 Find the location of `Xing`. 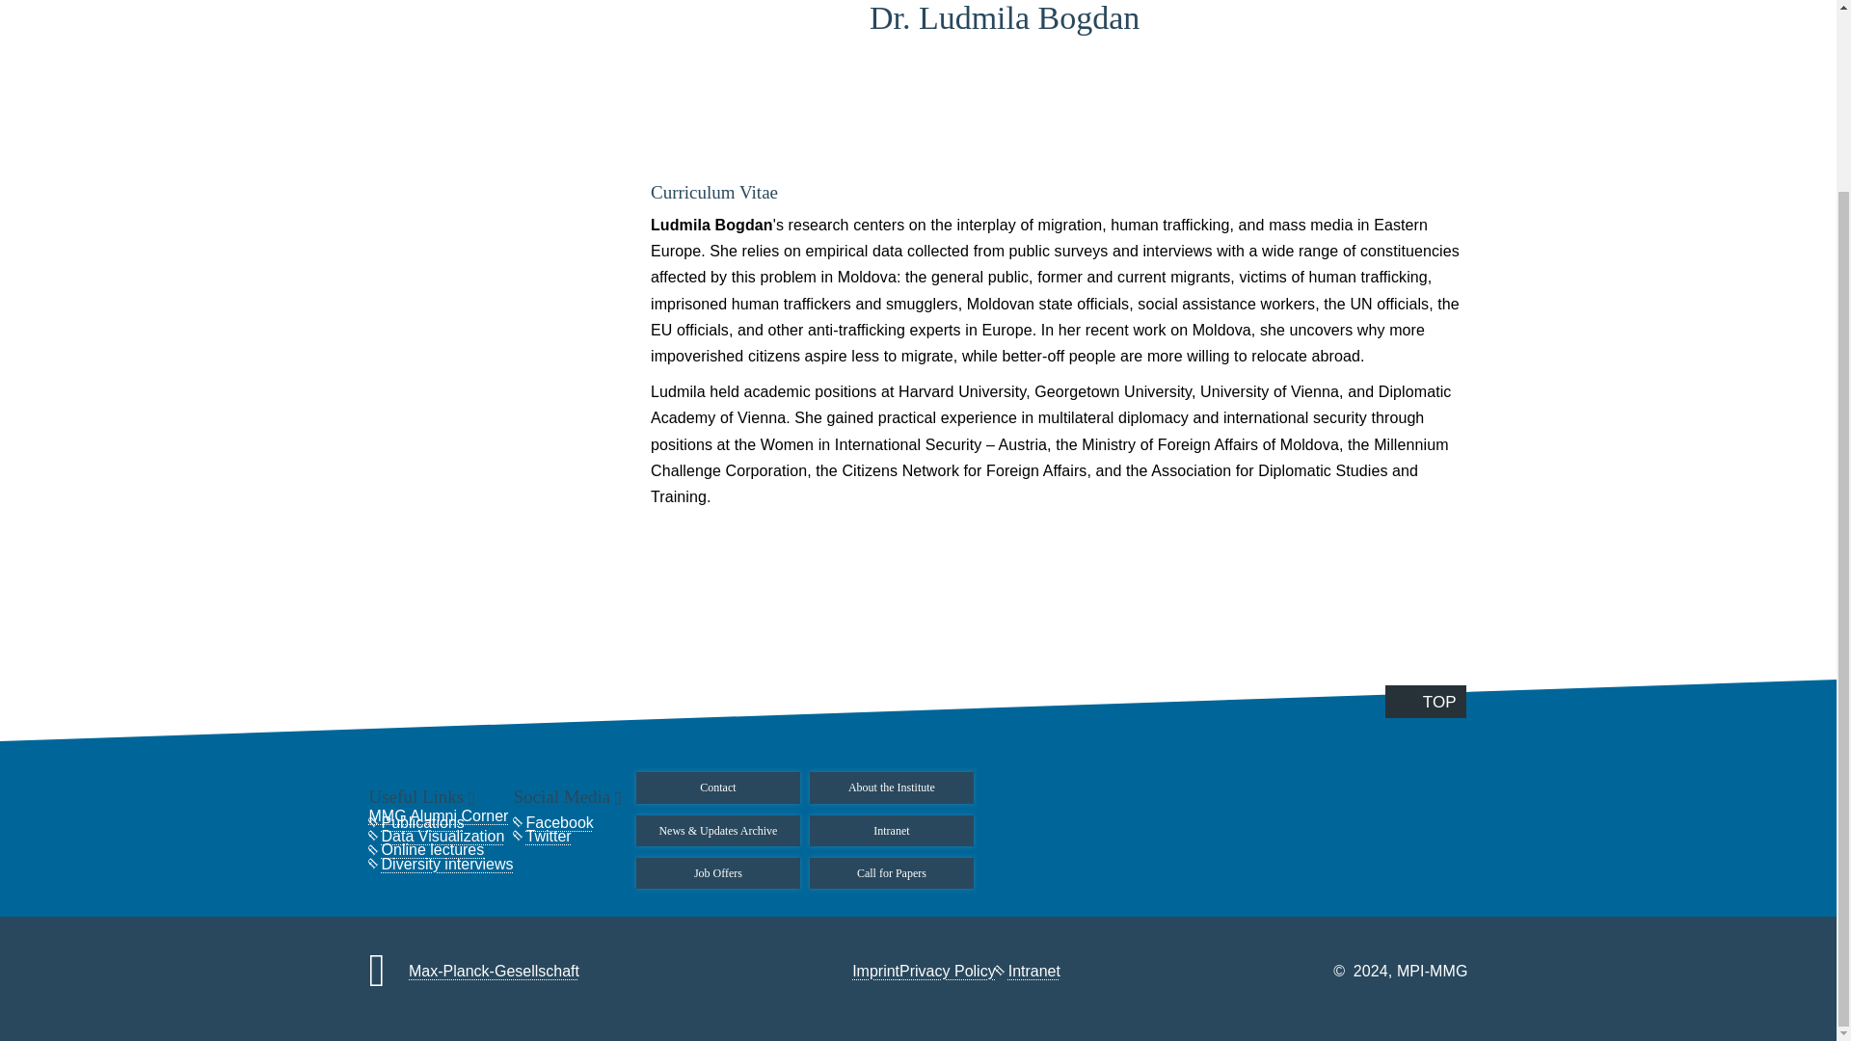

Xing is located at coordinates (1496, 187).